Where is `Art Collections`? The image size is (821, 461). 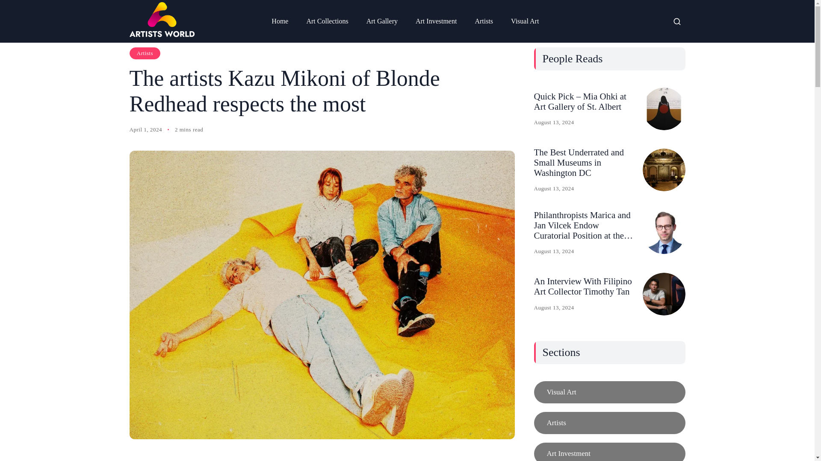
Art Collections is located at coordinates (327, 21).